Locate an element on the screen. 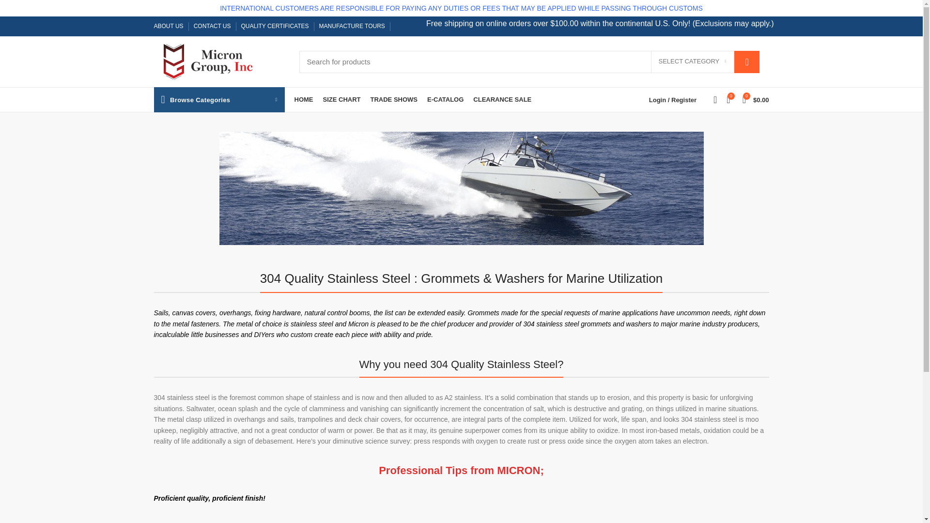 The image size is (930, 523). QUALITY CERTIFICATES is located at coordinates (275, 26).